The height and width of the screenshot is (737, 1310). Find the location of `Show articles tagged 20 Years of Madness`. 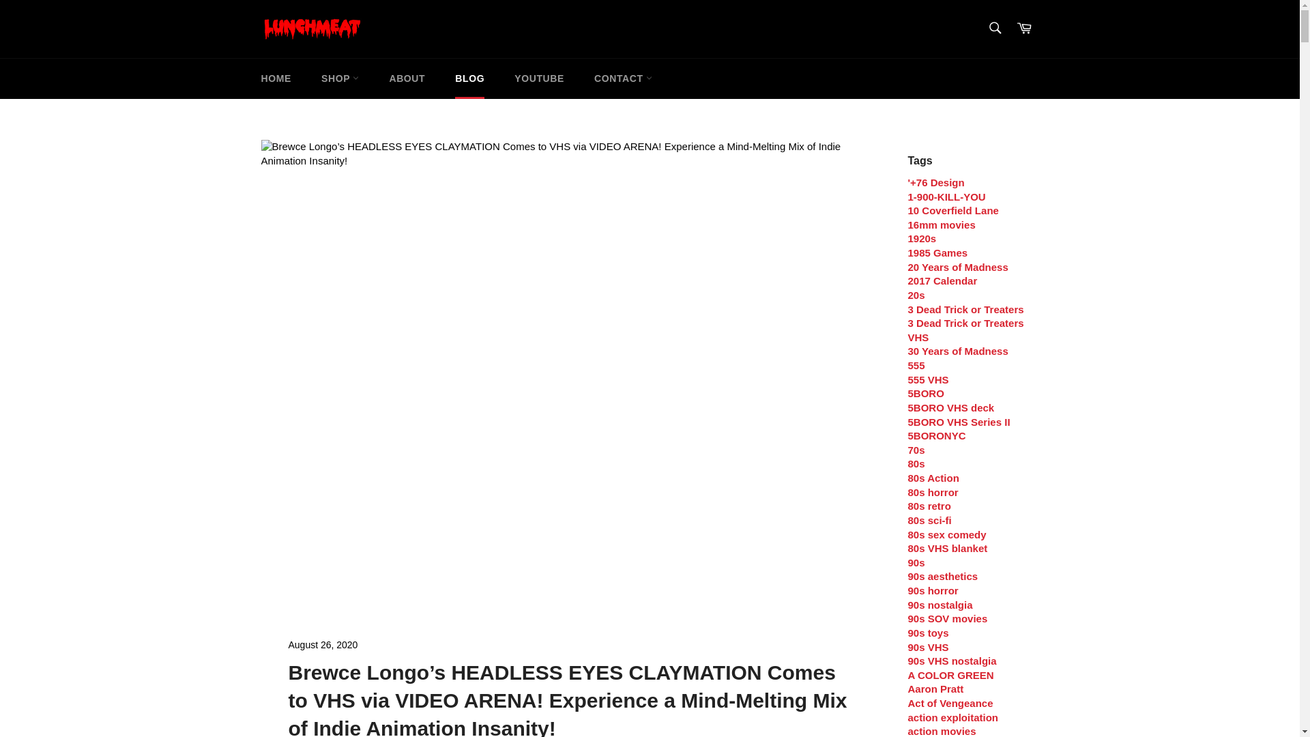

Show articles tagged 20 Years of Madness is located at coordinates (957, 267).